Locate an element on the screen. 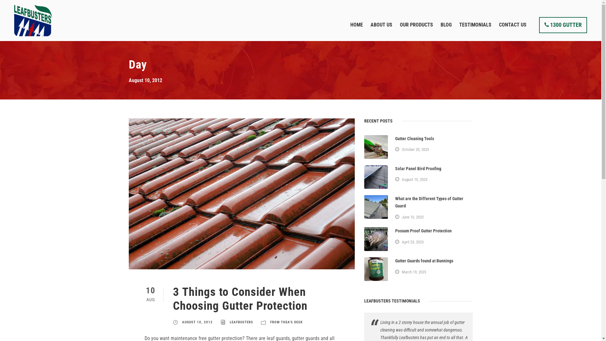 The width and height of the screenshot is (606, 341). April 23, 2023 is located at coordinates (413, 242).